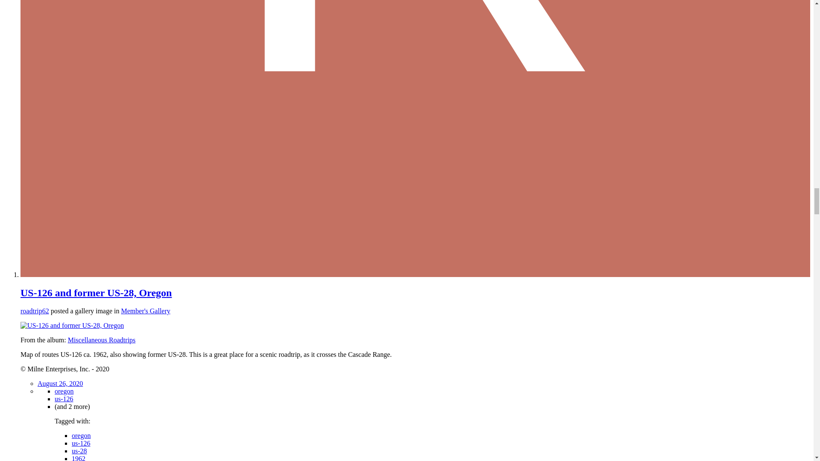  I want to click on Find other content tagged with 'oregon', so click(81, 435).